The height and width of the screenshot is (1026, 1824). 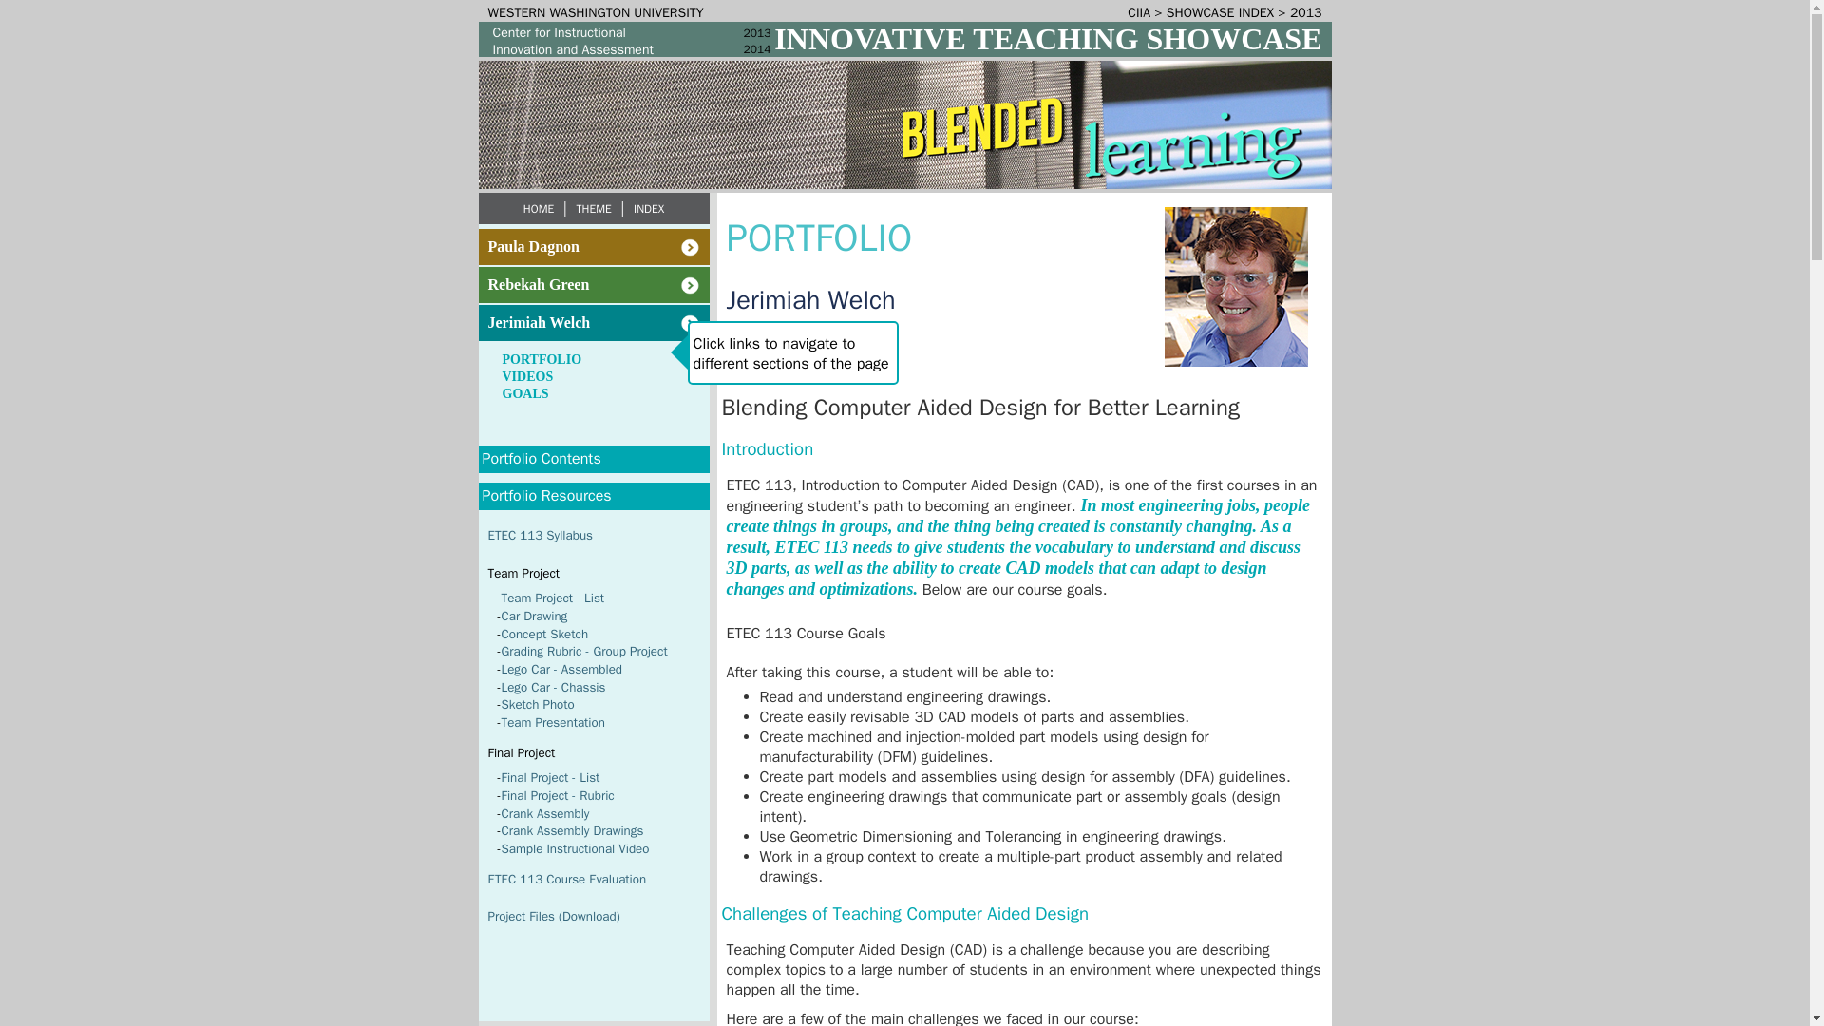 I want to click on Crank Assembly, so click(x=545, y=813).